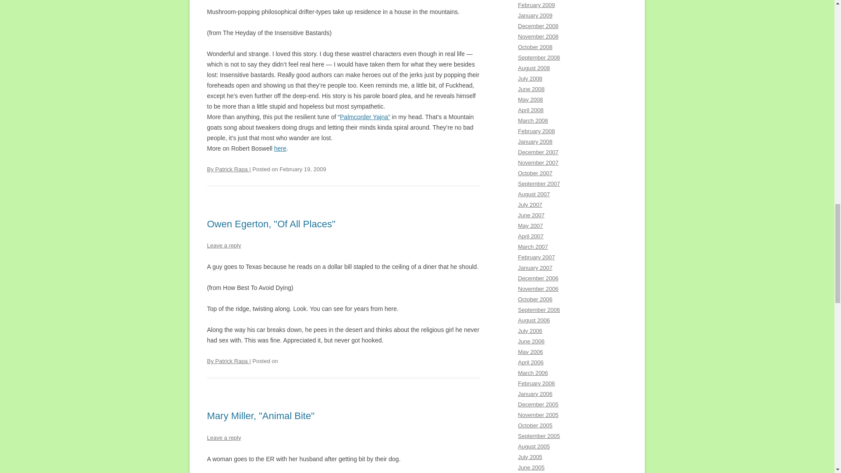 This screenshot has width=841, height=473. What do you see at coordinates (223, 438) in the screenshot?
I see `Comment on Mary Miller, "Animal Bite"` at bounding box center [223, 438].